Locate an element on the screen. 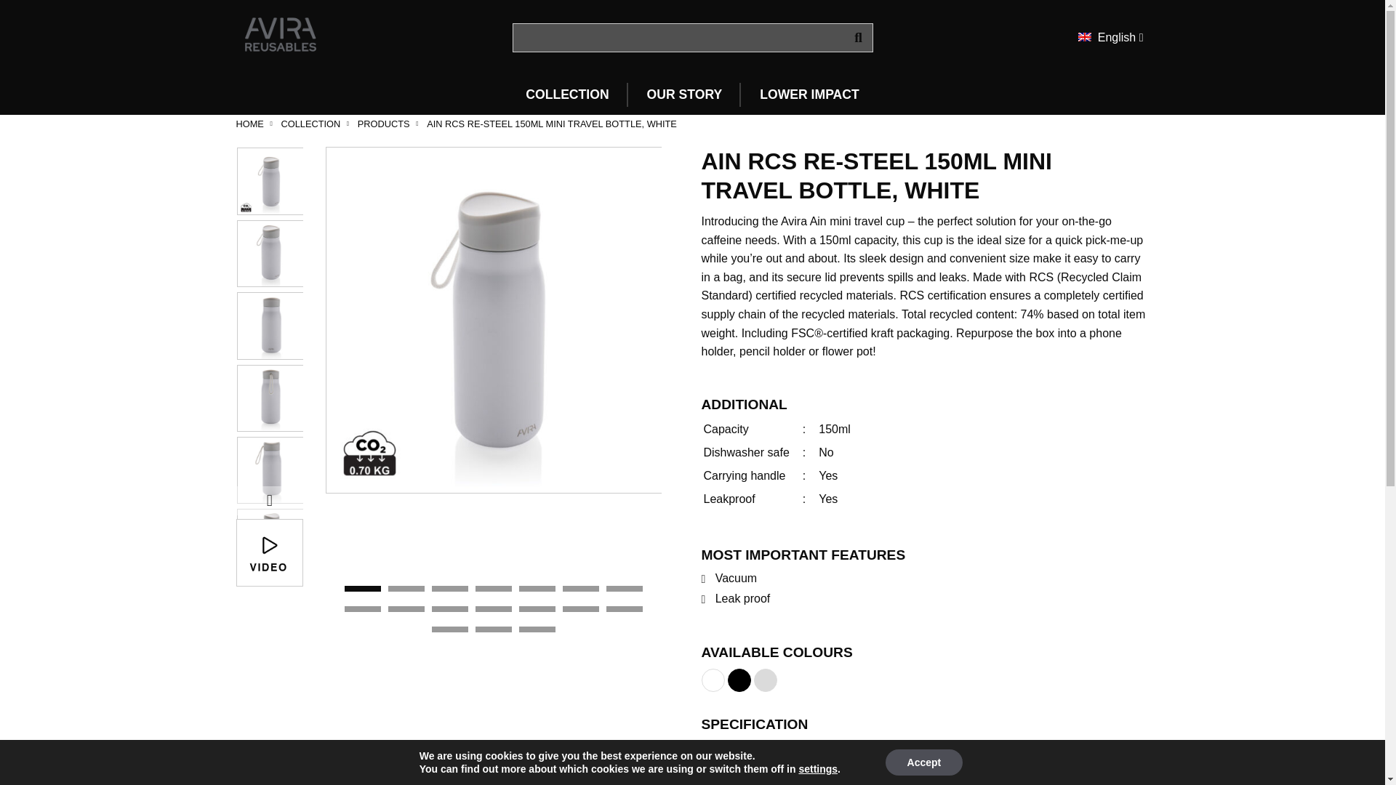 Image resolution: width=1396 pixels, height=785 pixels. 11 is located at coordinates (494, 609).